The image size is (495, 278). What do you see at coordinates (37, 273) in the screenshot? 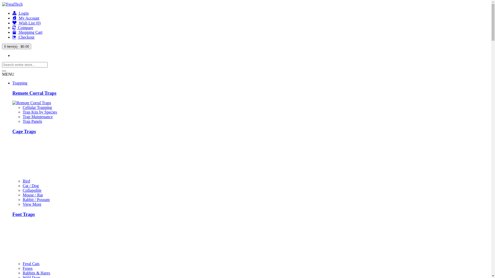
I see `Rabbits & Hares` at bounding box center [37, 273].